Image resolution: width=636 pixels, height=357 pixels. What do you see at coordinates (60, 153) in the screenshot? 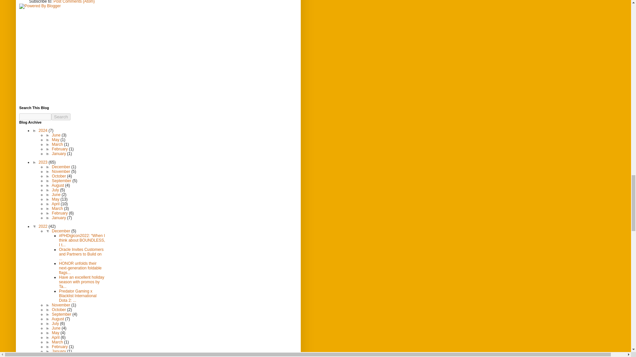
I see `January` at bounding box center [60, 153].